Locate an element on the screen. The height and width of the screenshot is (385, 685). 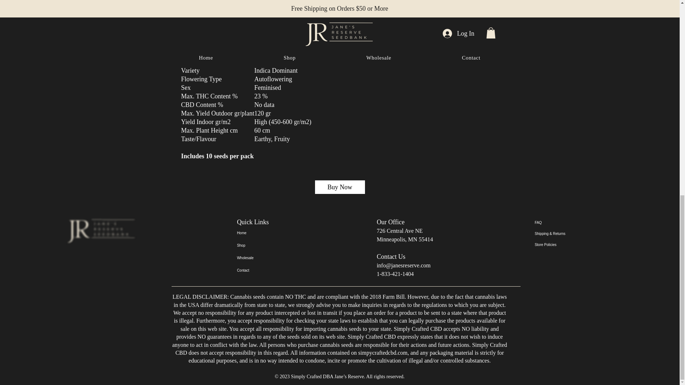
Contact is located at coordinates (262, 270).